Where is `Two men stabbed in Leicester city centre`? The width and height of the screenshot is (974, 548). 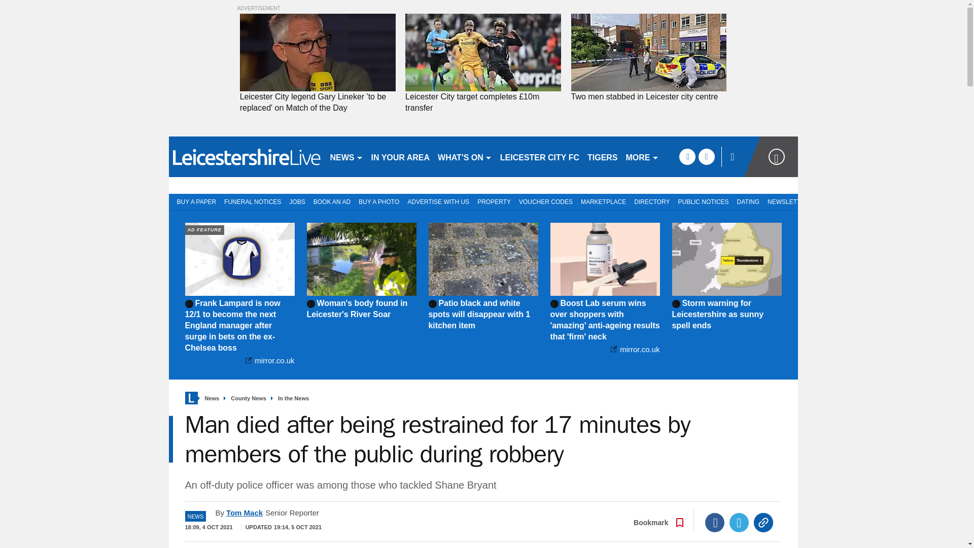 Two men stabbed in Leicester city centre is located at coordinates (648, 96).